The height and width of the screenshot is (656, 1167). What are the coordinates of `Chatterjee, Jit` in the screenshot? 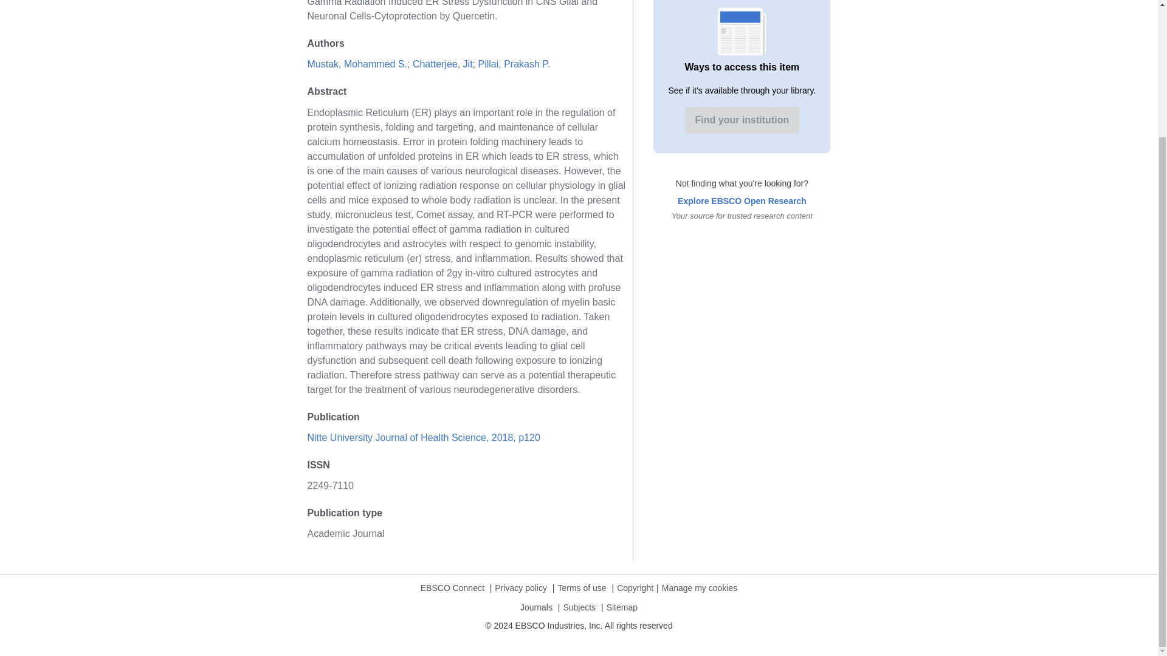 It's located at (442, 64).